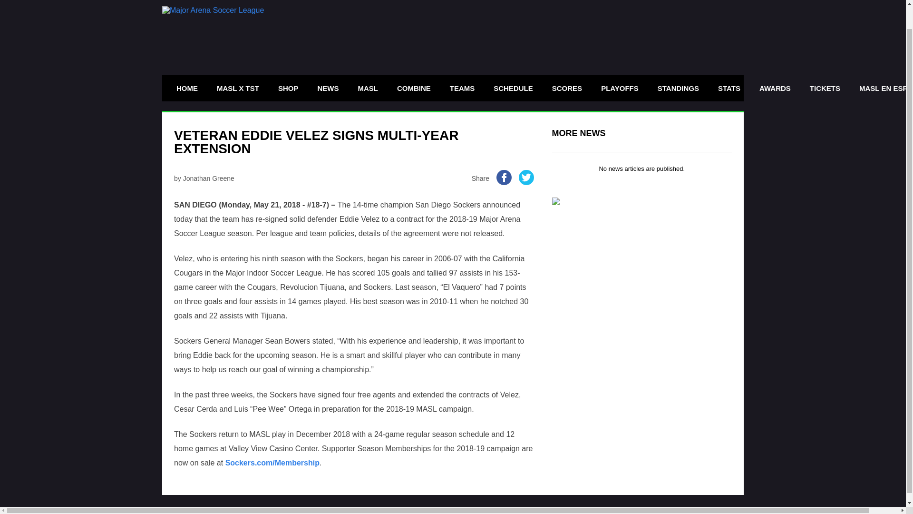  I want to click on SHOP, so click(288, 88).